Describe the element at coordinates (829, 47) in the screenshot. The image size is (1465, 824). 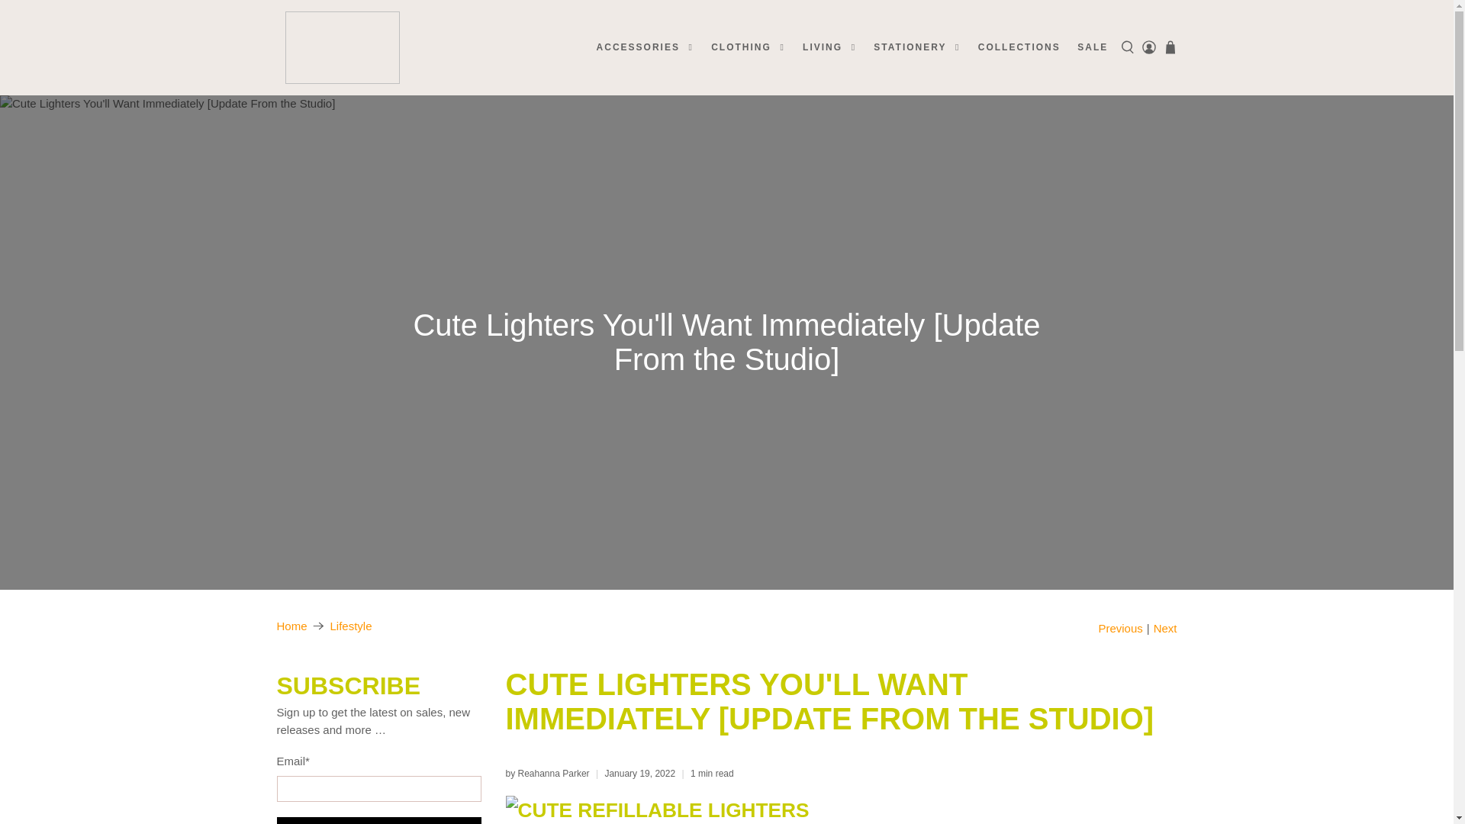
I see `LIVING` at that location.